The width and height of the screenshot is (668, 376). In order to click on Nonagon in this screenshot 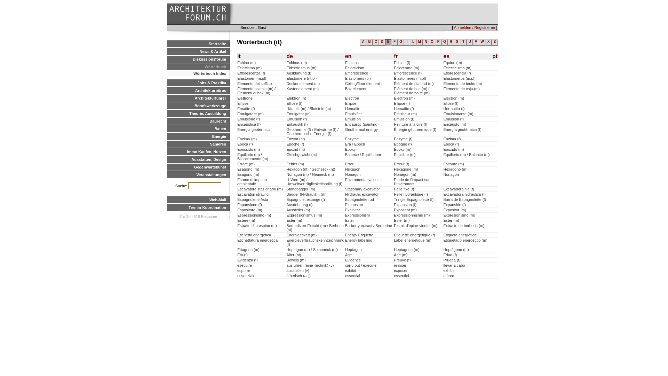, I will do `click(451, 174)`.